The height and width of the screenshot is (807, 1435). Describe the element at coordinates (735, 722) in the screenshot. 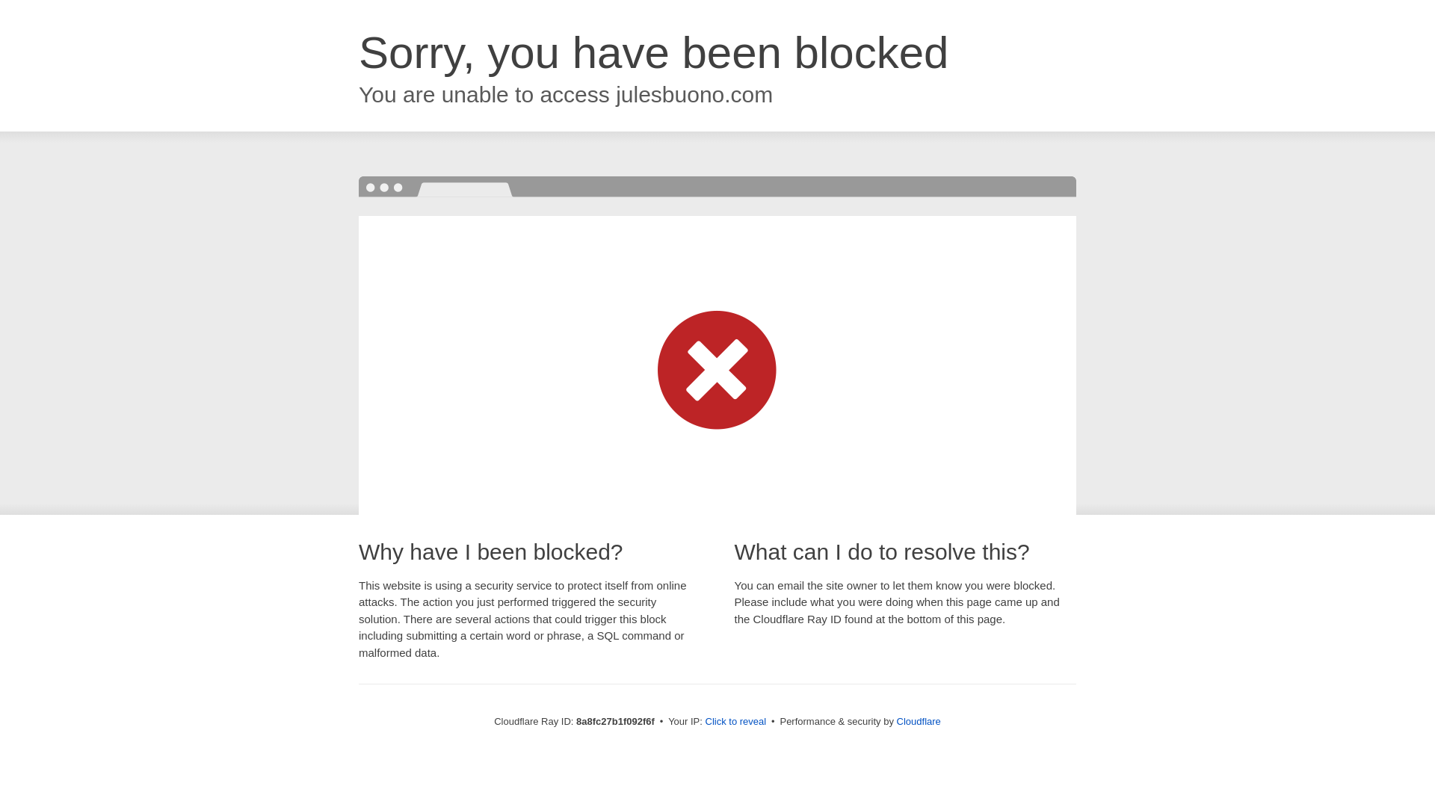

I see `Click to reveal` at that location.